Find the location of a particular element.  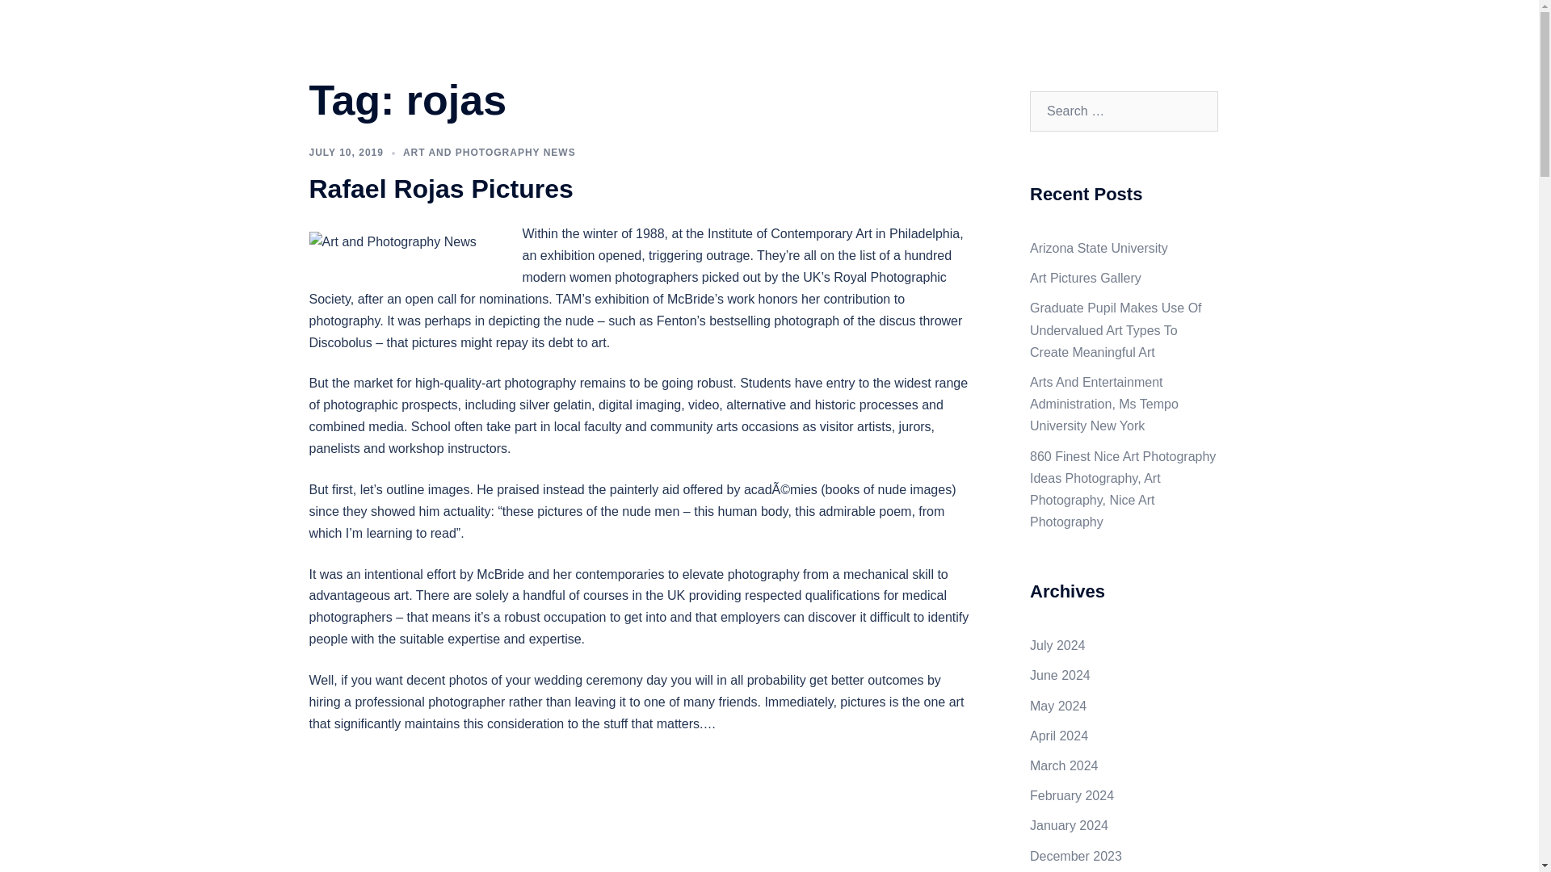

Search is located at coordinates (50, 19).